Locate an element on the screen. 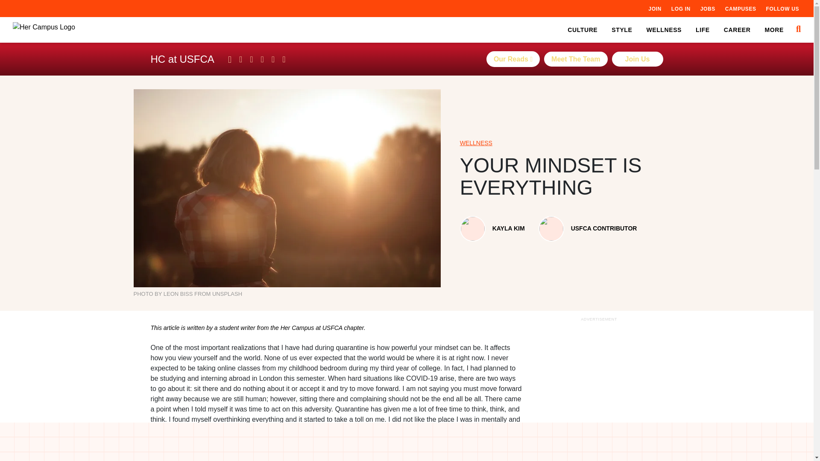 The height and width of the screenshot is (461, 820). JOBS is located at coordinates (707, 9).